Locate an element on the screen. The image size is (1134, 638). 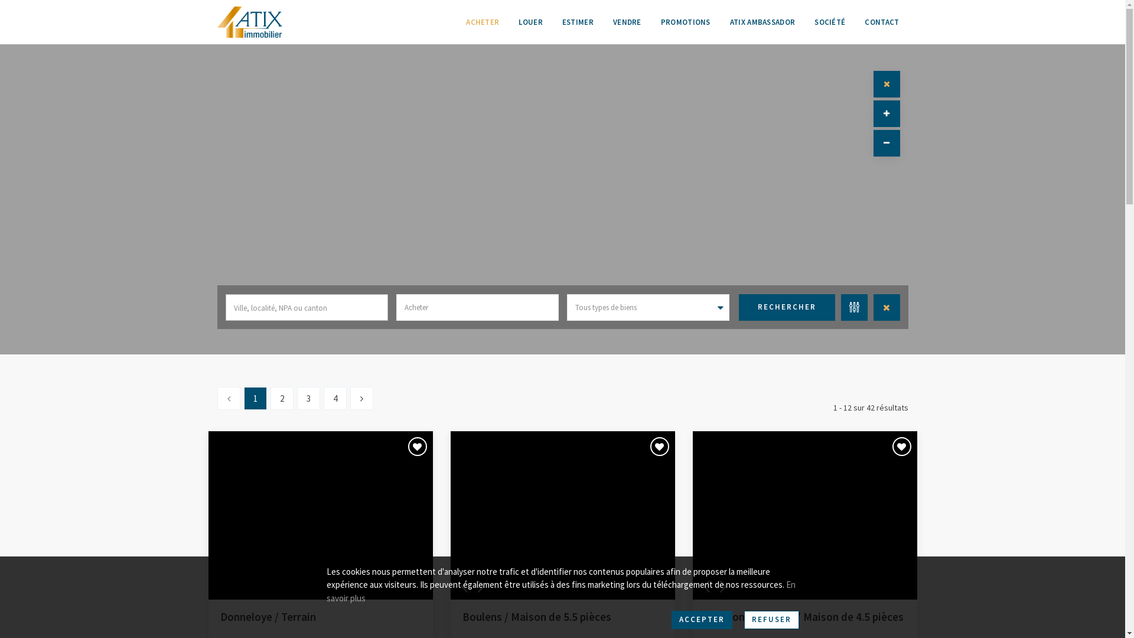
1 is located at coordinates (255, 398).